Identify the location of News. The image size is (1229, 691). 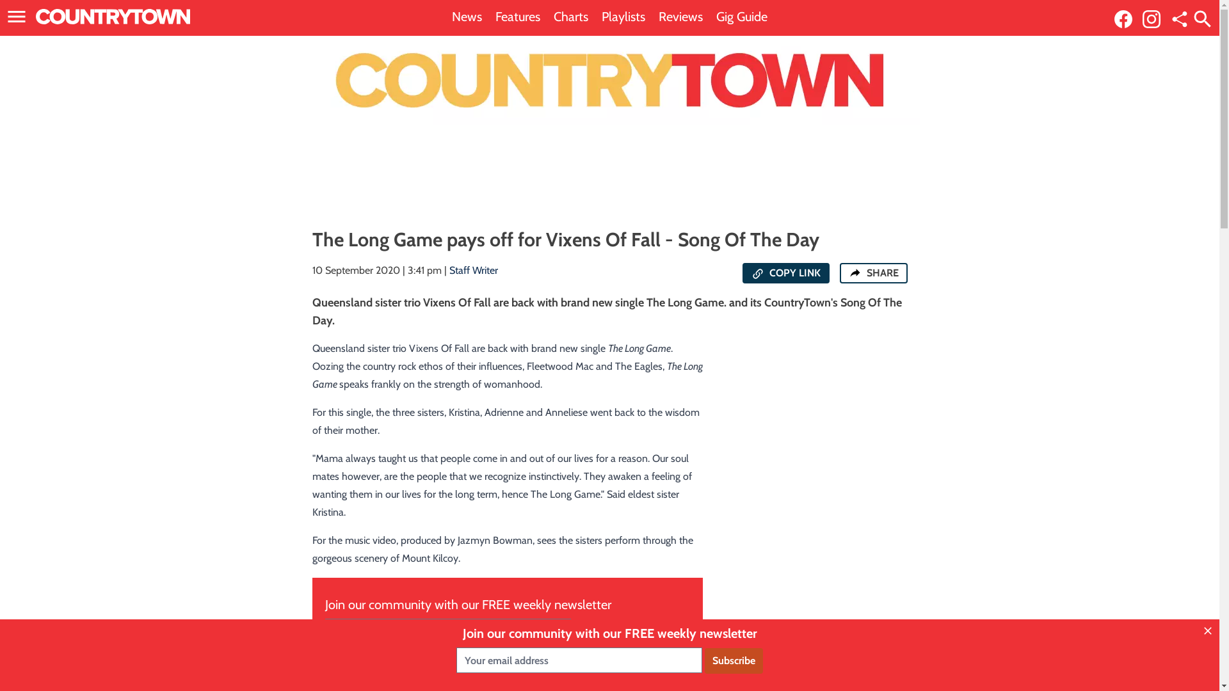
(467, 17).